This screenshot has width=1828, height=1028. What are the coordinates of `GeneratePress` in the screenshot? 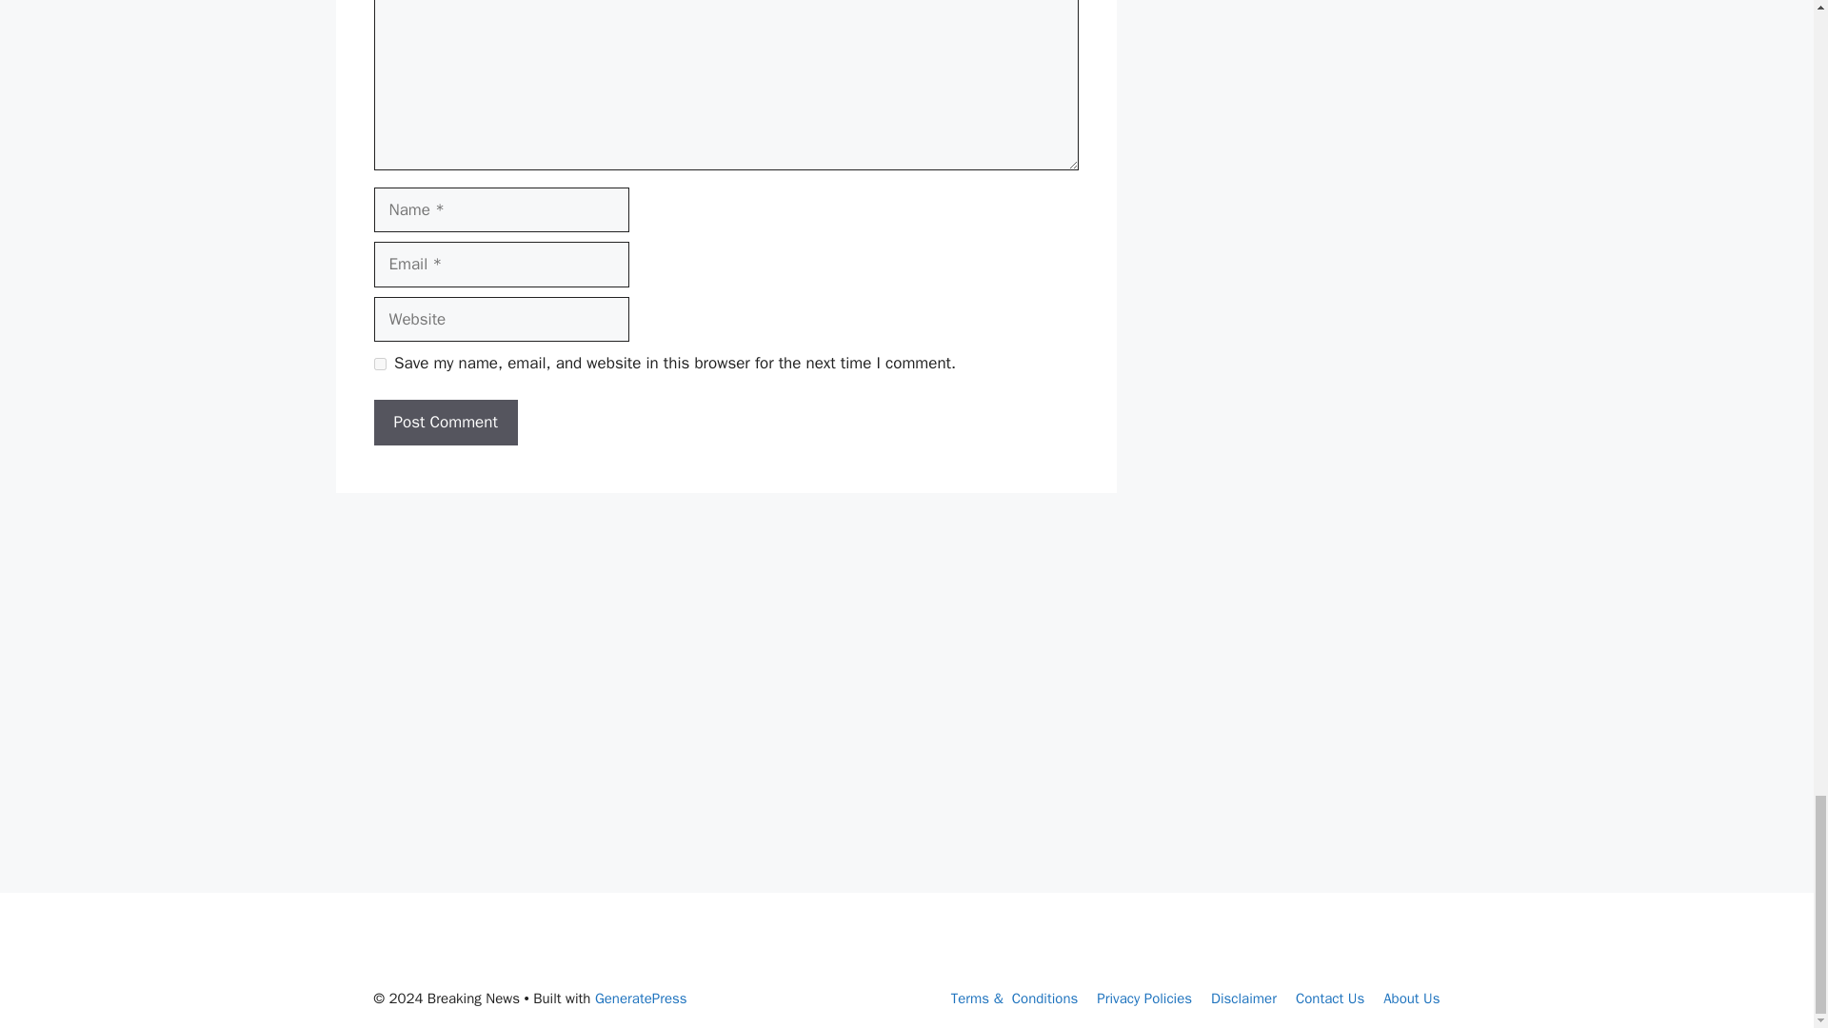 It's located at (641, 998).